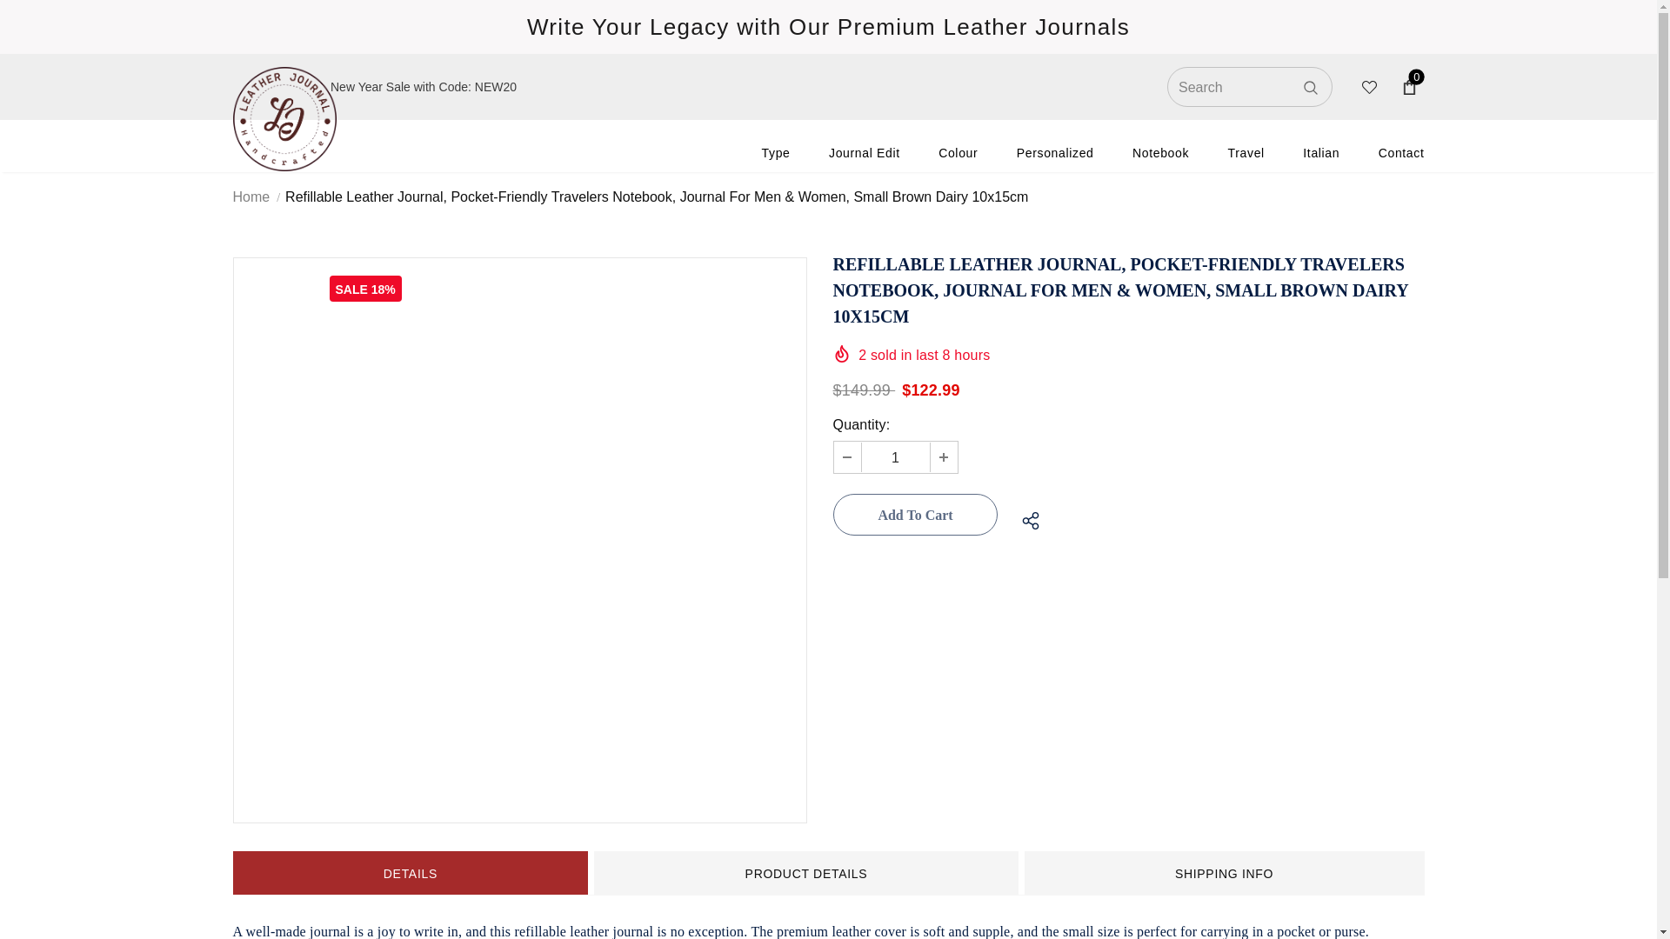 This screenshot has height=939, width=1670. I want to click on Travel, so click(1246, 152).